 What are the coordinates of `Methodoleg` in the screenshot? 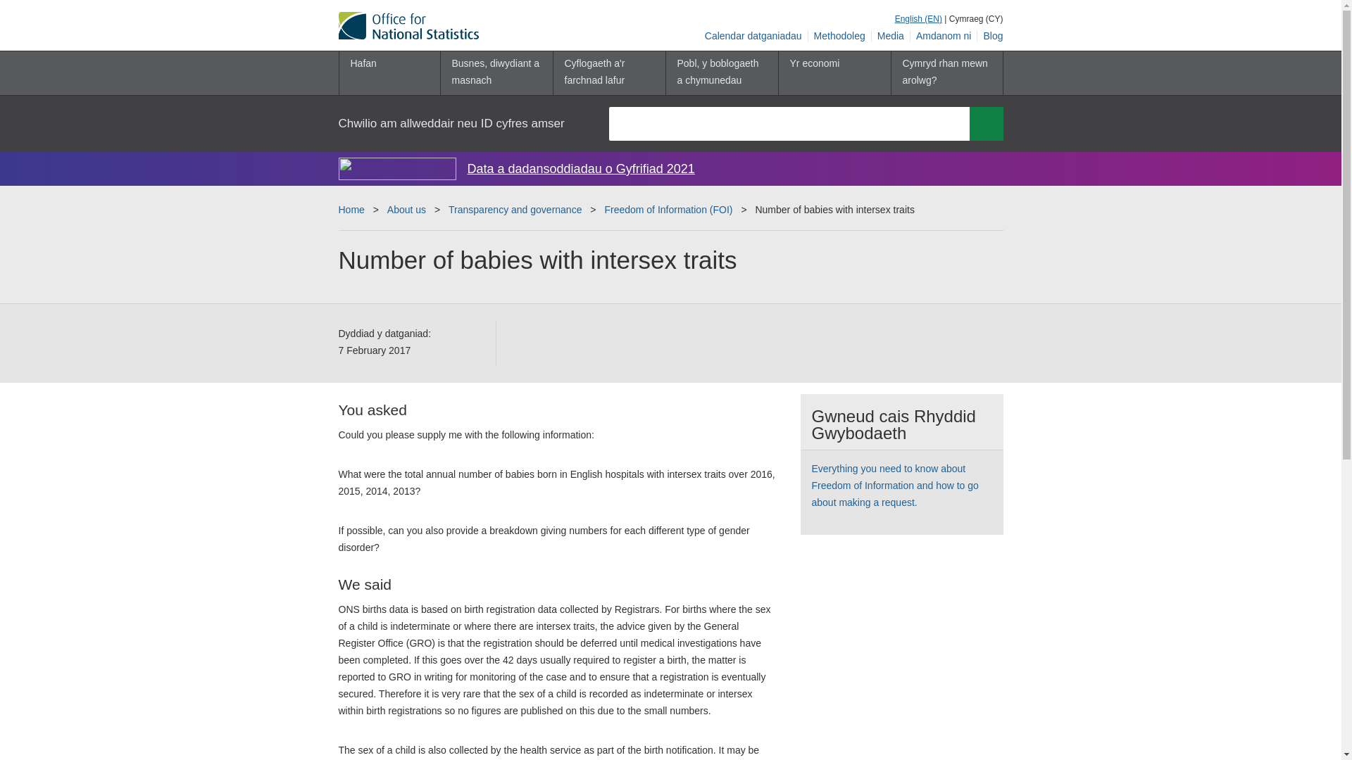 It's located at (840, 36).